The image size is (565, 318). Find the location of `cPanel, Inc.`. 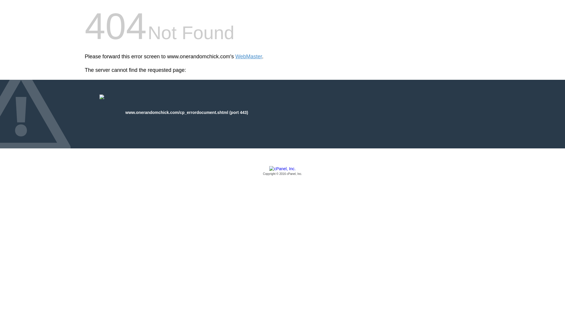

cPanel, Inc. is located at coordinates (282, 171).